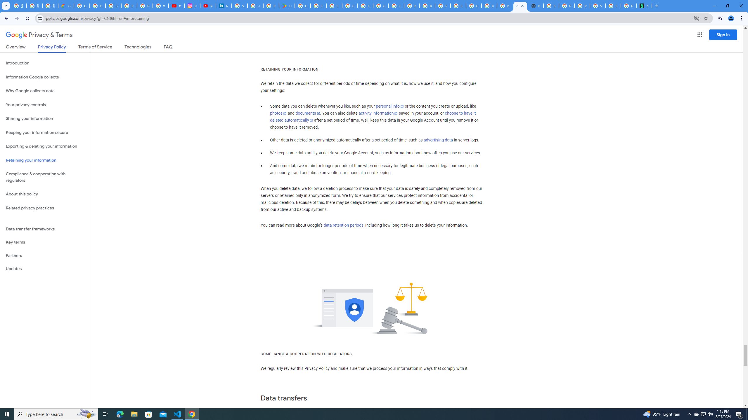  Describe the element at coordinates (474, 6) in the screenshot. I see `Google Cloud Platform` at that location.